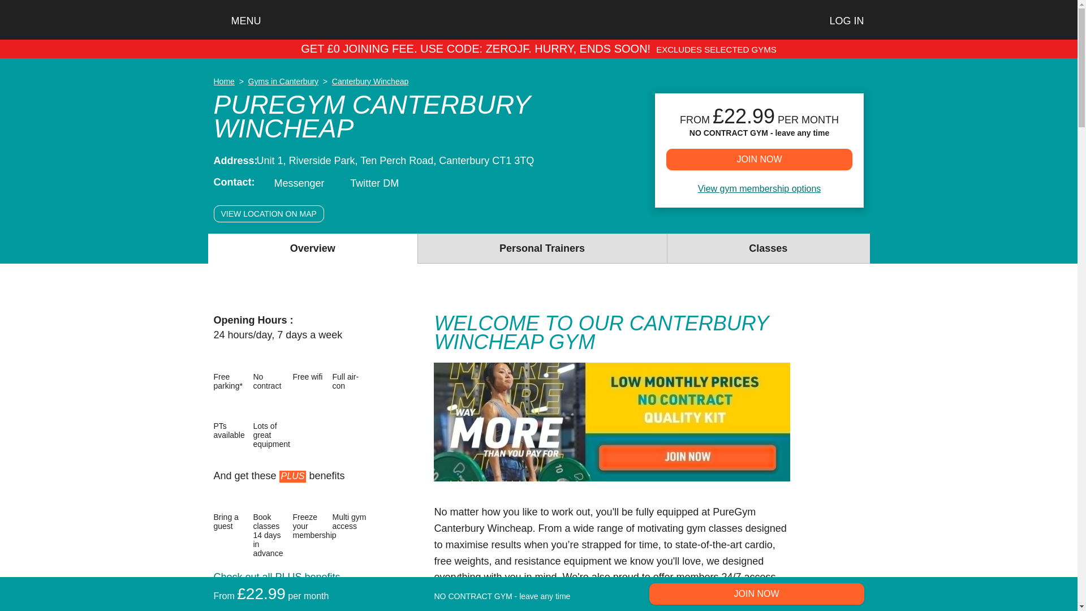 Image resolution: width=1086 pixels, height=611 pixels. I want to click on Pure Gym, so click(261, 410).